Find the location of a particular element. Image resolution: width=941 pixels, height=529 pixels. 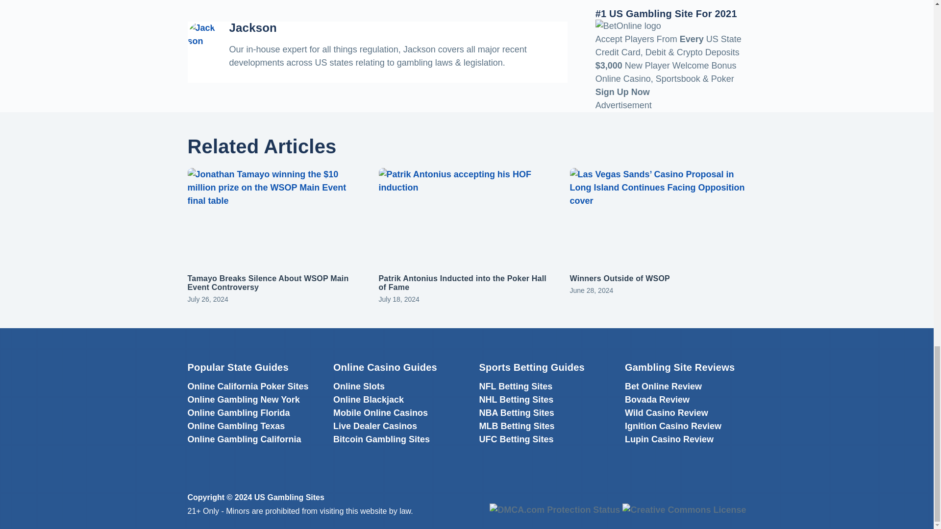

Online Slots is located at coordinates (359, 386).